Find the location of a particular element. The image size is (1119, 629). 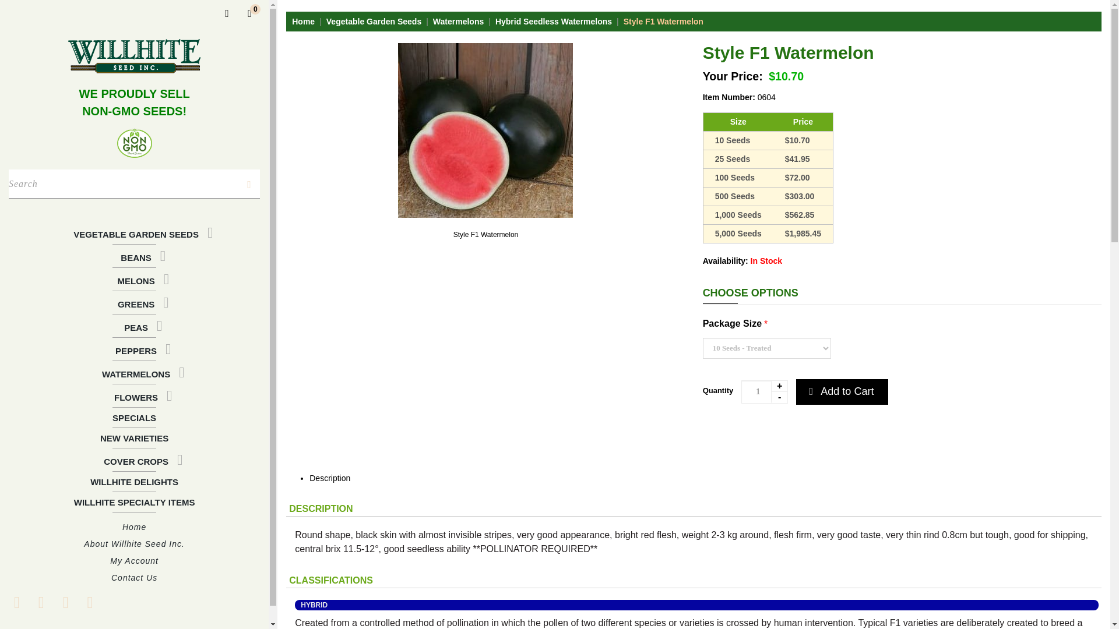

Willhite Seed is located at coordinates (134, 56).